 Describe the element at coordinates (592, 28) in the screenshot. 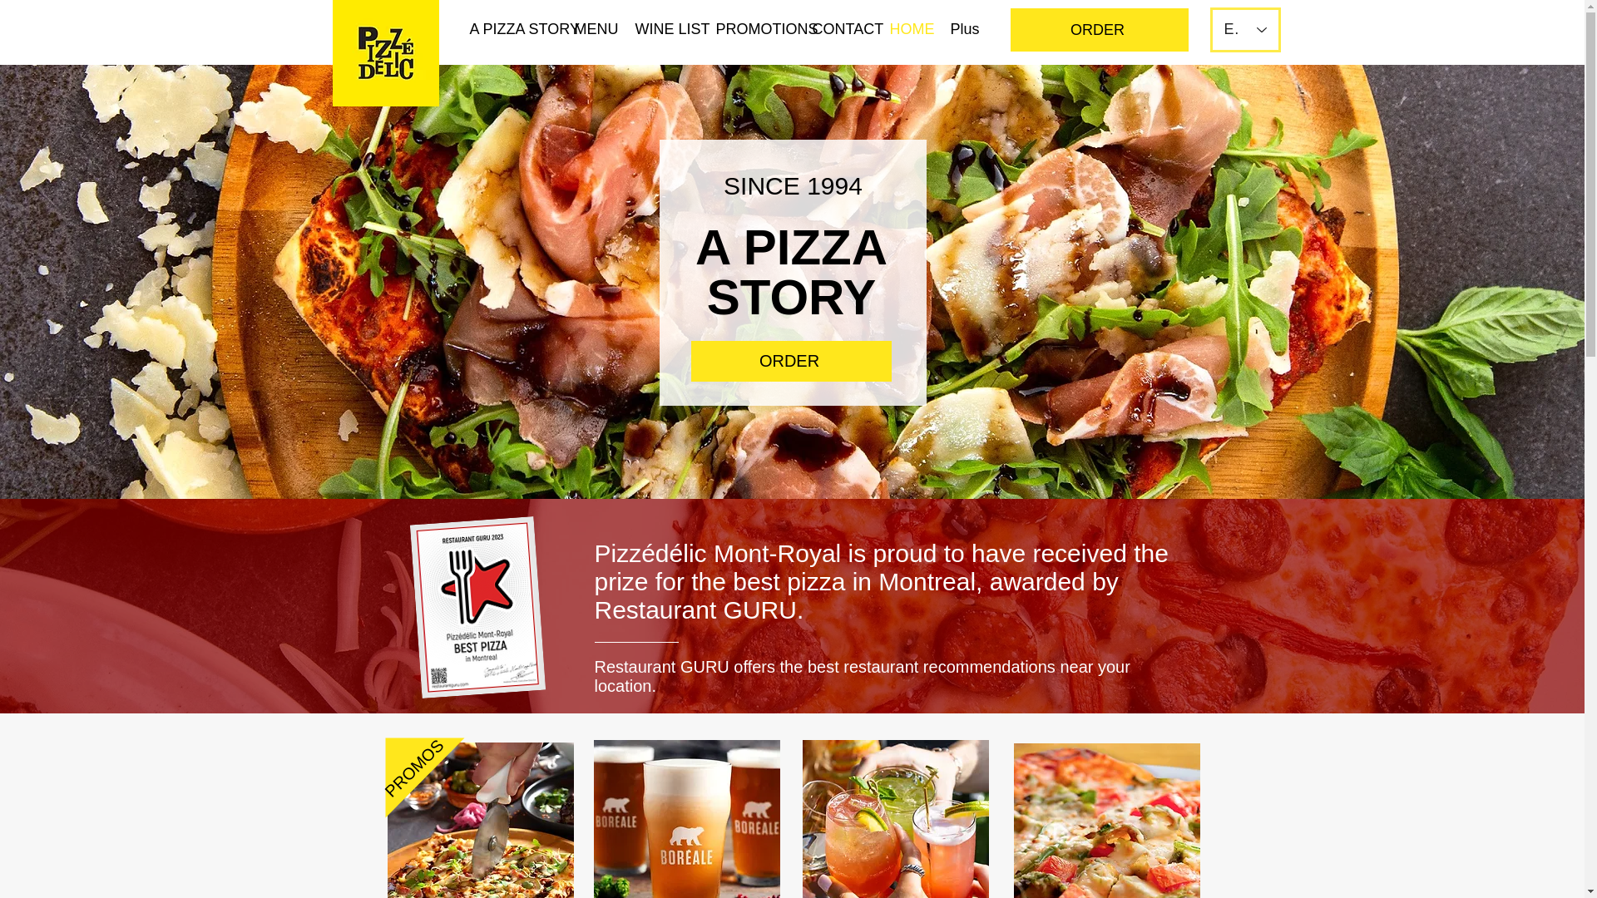

I see `MENU` at that location.